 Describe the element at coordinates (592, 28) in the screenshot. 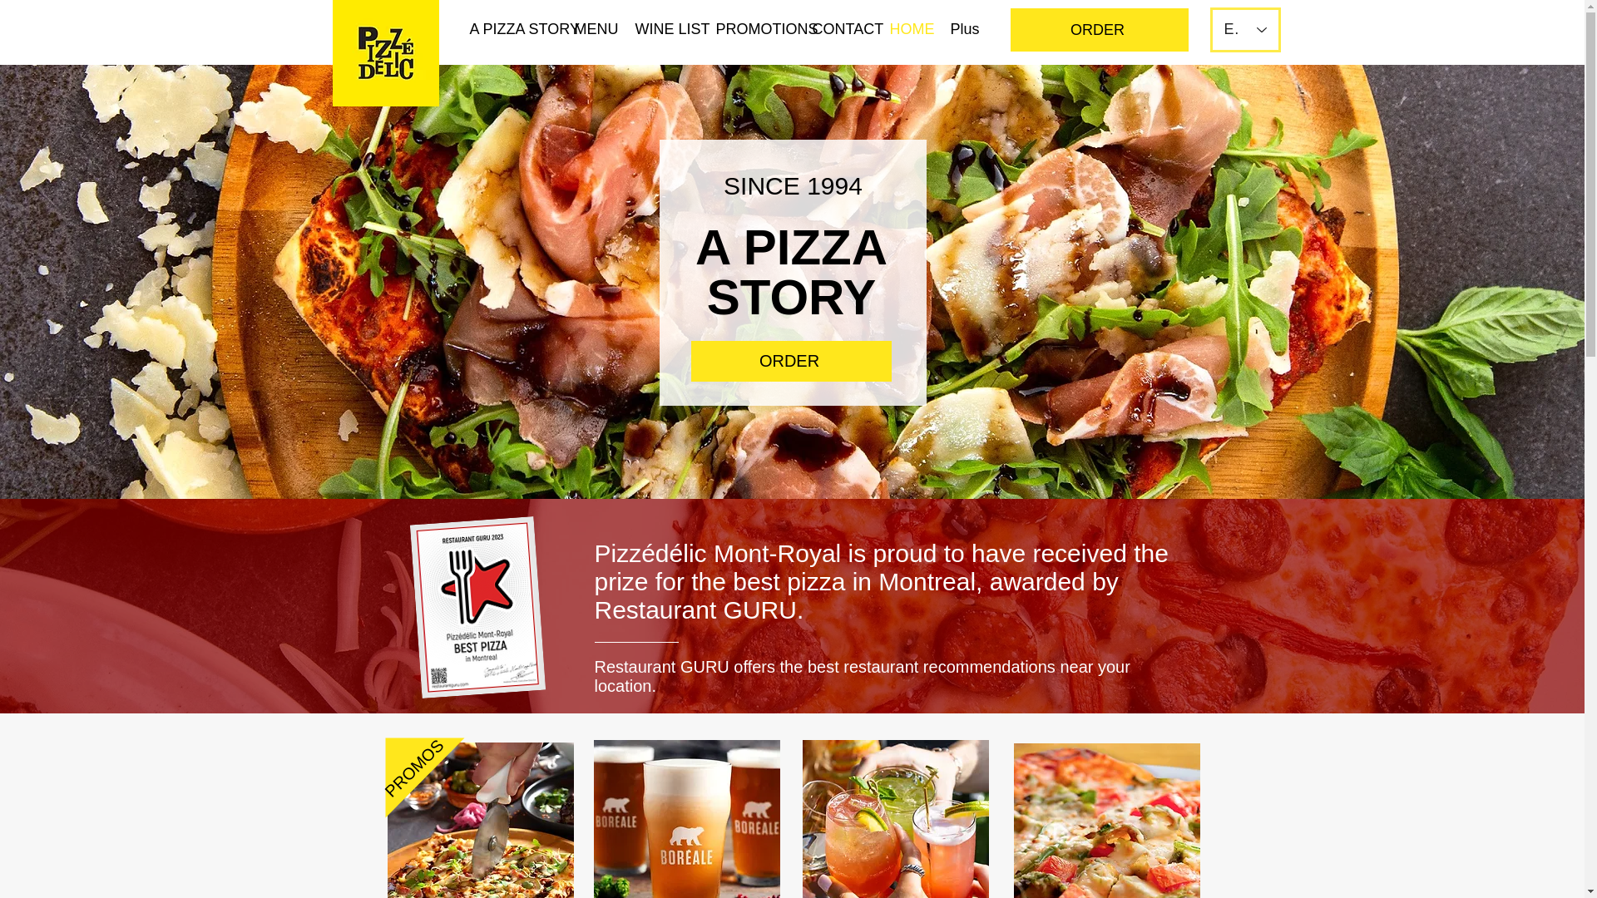

I see `MENU` at that location.